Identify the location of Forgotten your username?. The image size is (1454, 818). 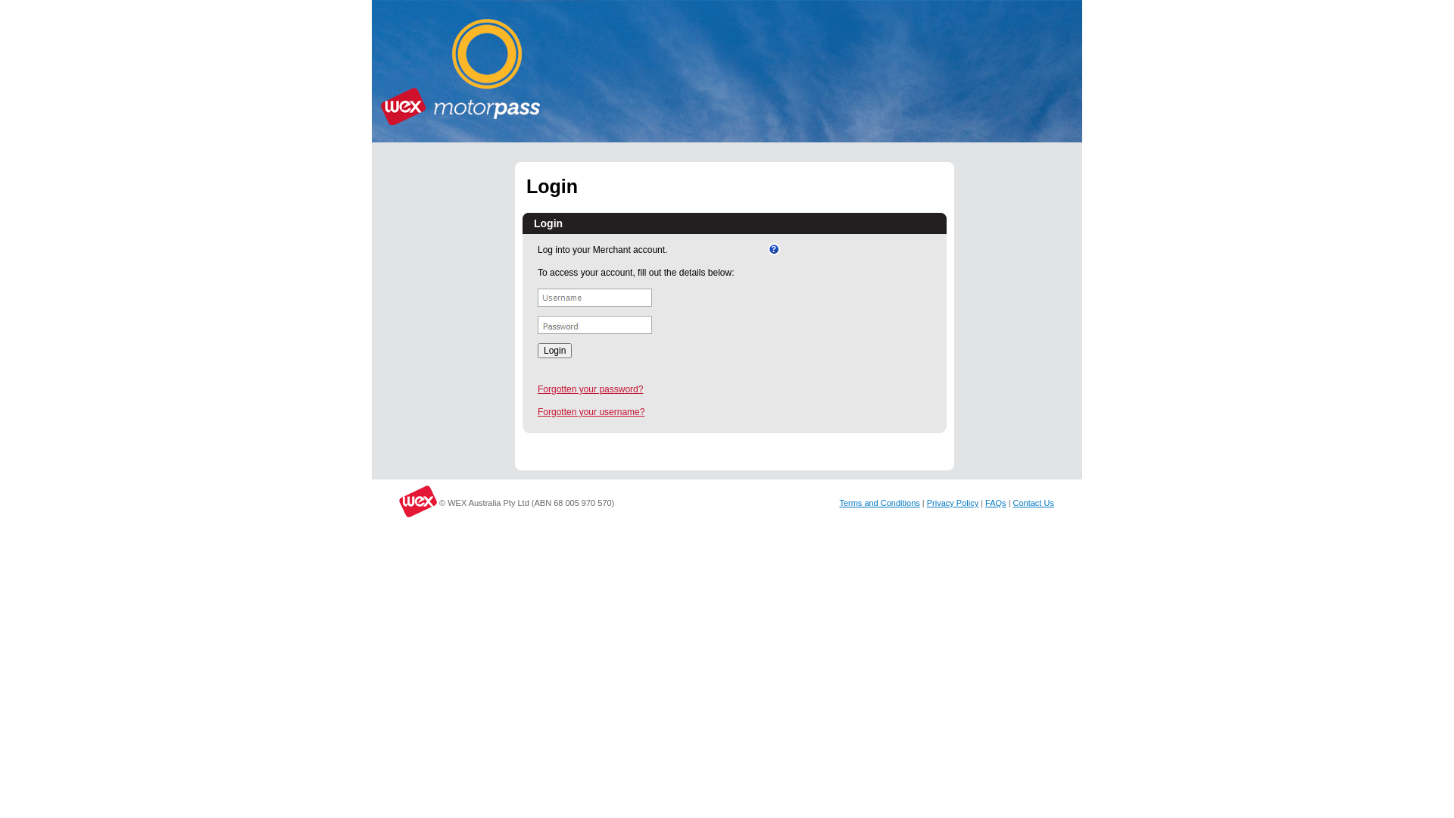
(591, 412).